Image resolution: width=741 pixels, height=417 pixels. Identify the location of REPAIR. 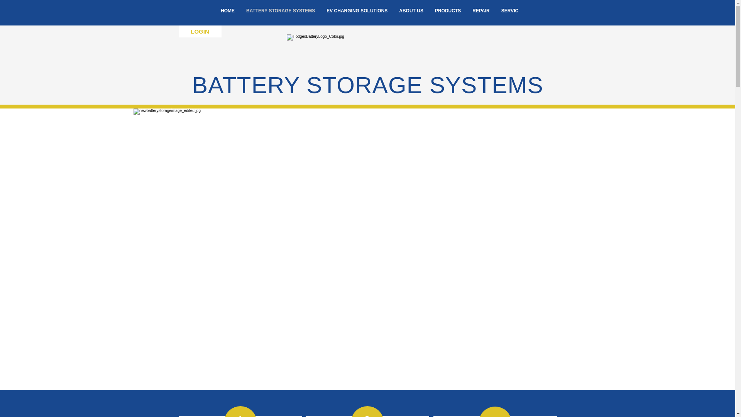
(481, 15).